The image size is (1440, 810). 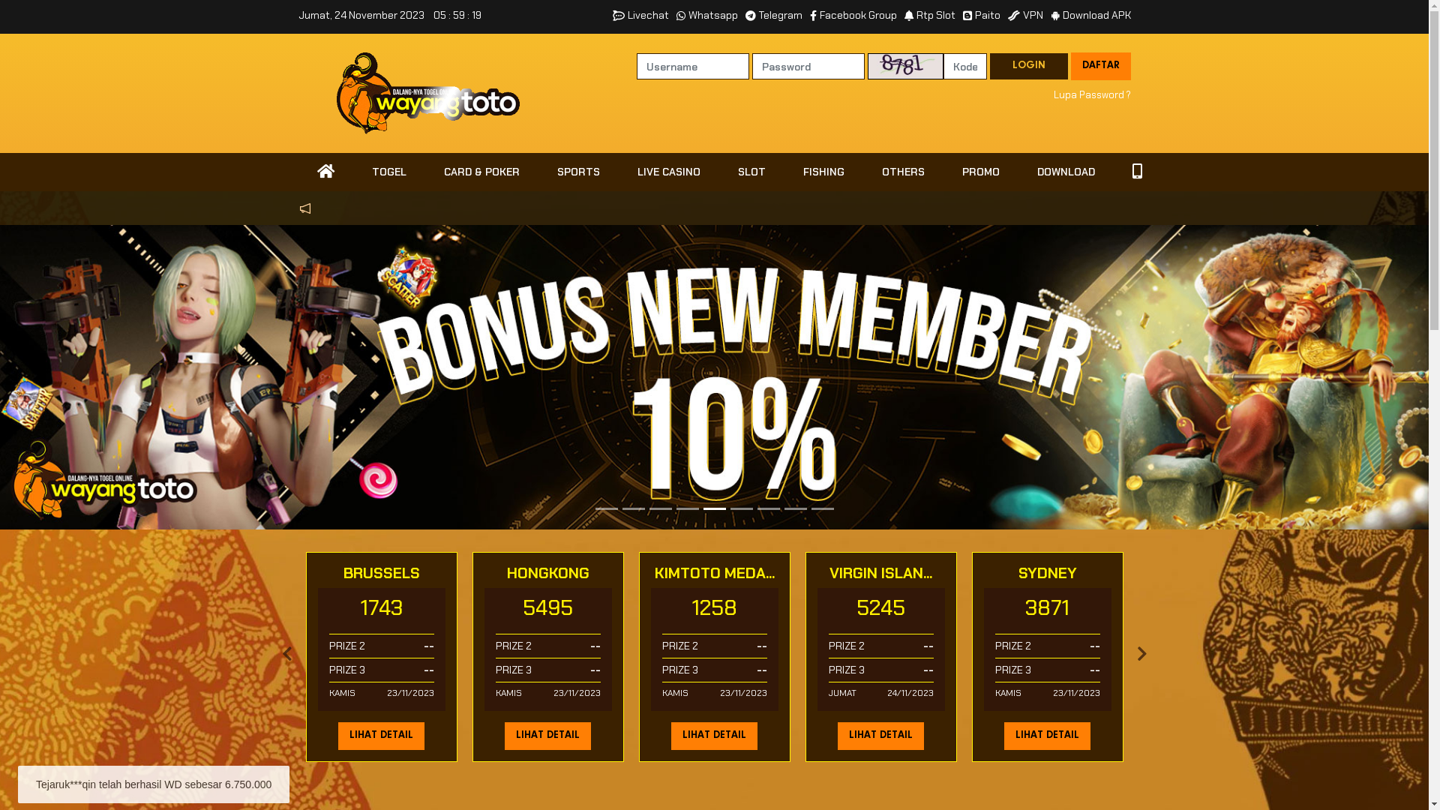 I want to click on CARD & POKER, so click(x=481, y=172).